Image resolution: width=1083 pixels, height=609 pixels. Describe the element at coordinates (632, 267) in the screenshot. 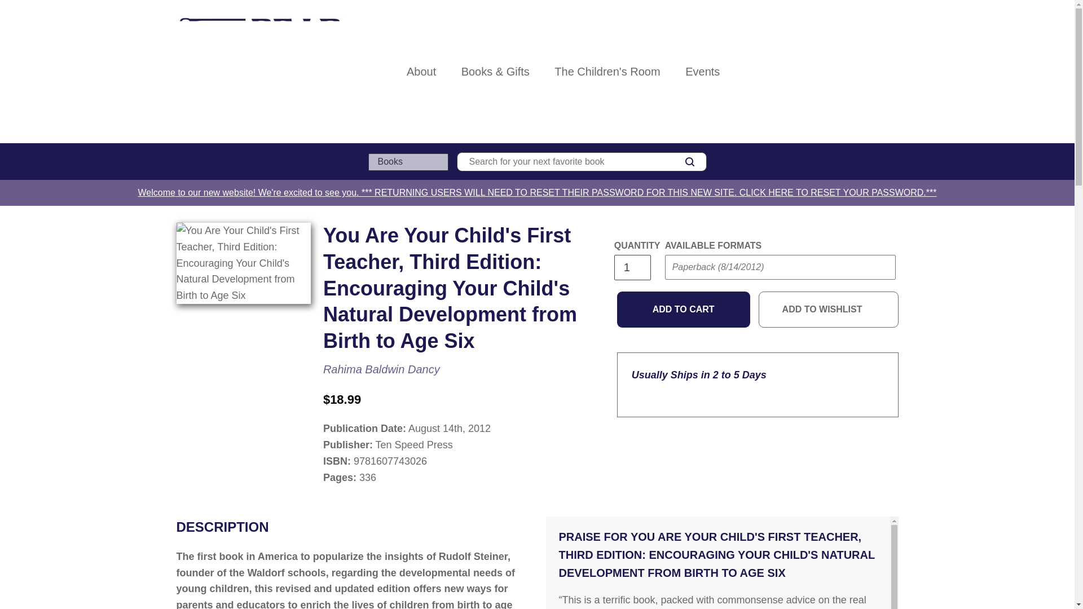

I see `1` at that location.